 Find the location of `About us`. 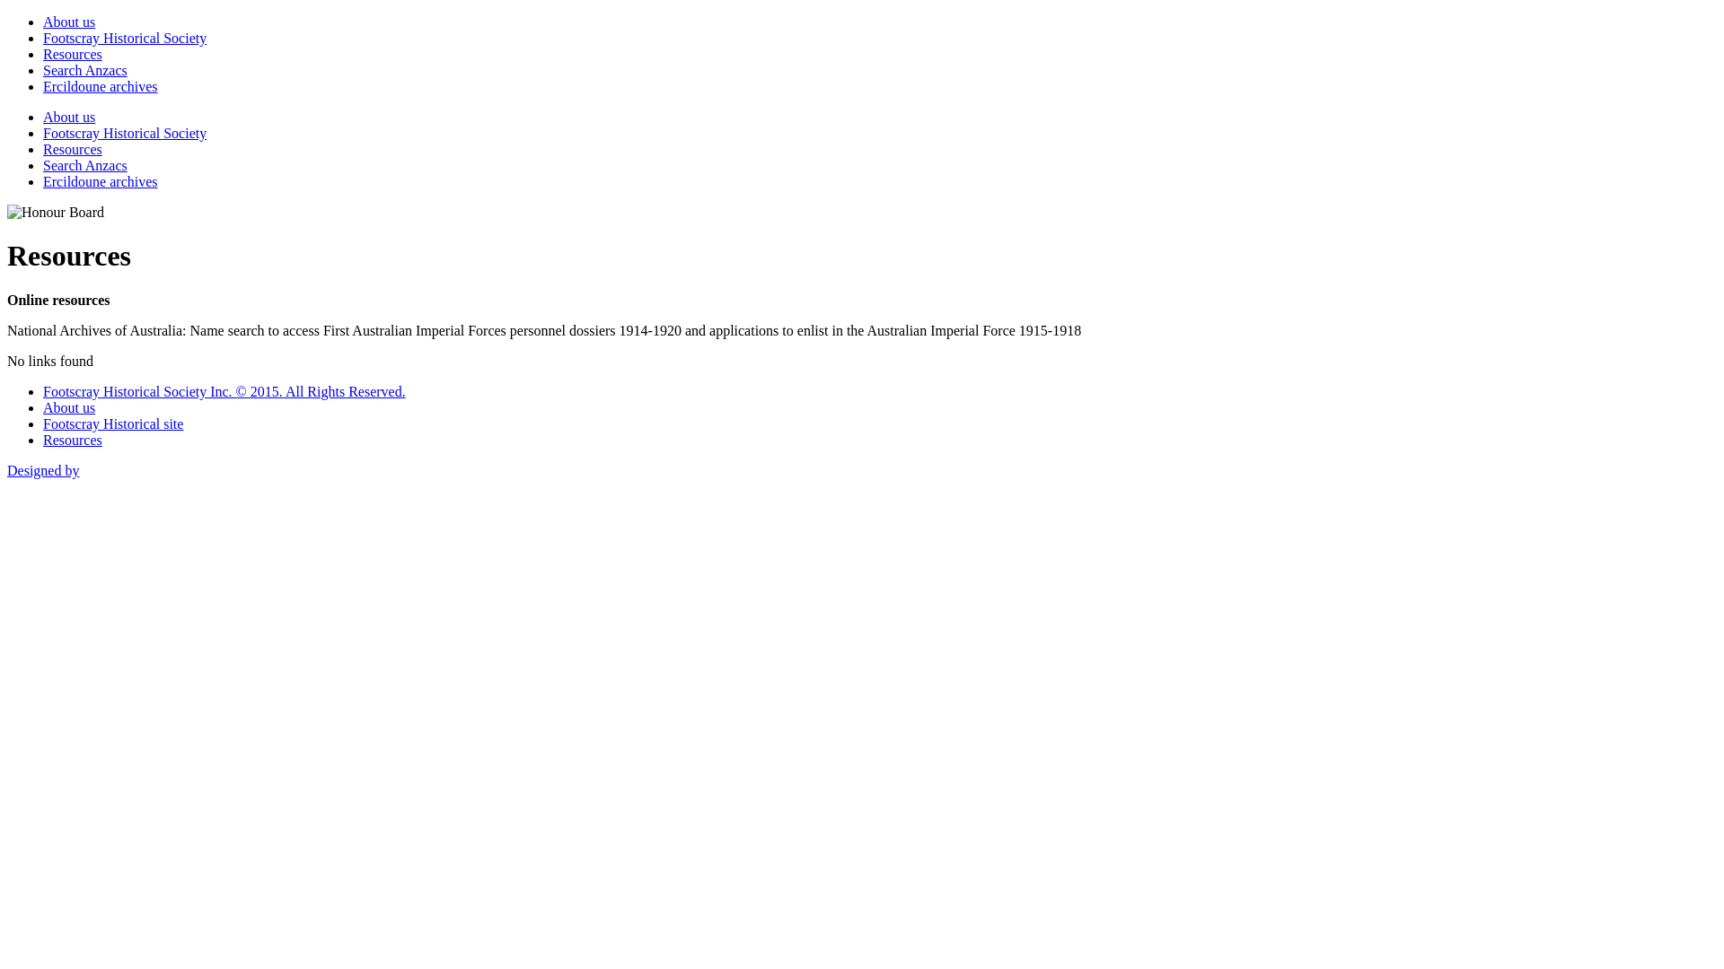

About us is located at coordinates (69, 22).